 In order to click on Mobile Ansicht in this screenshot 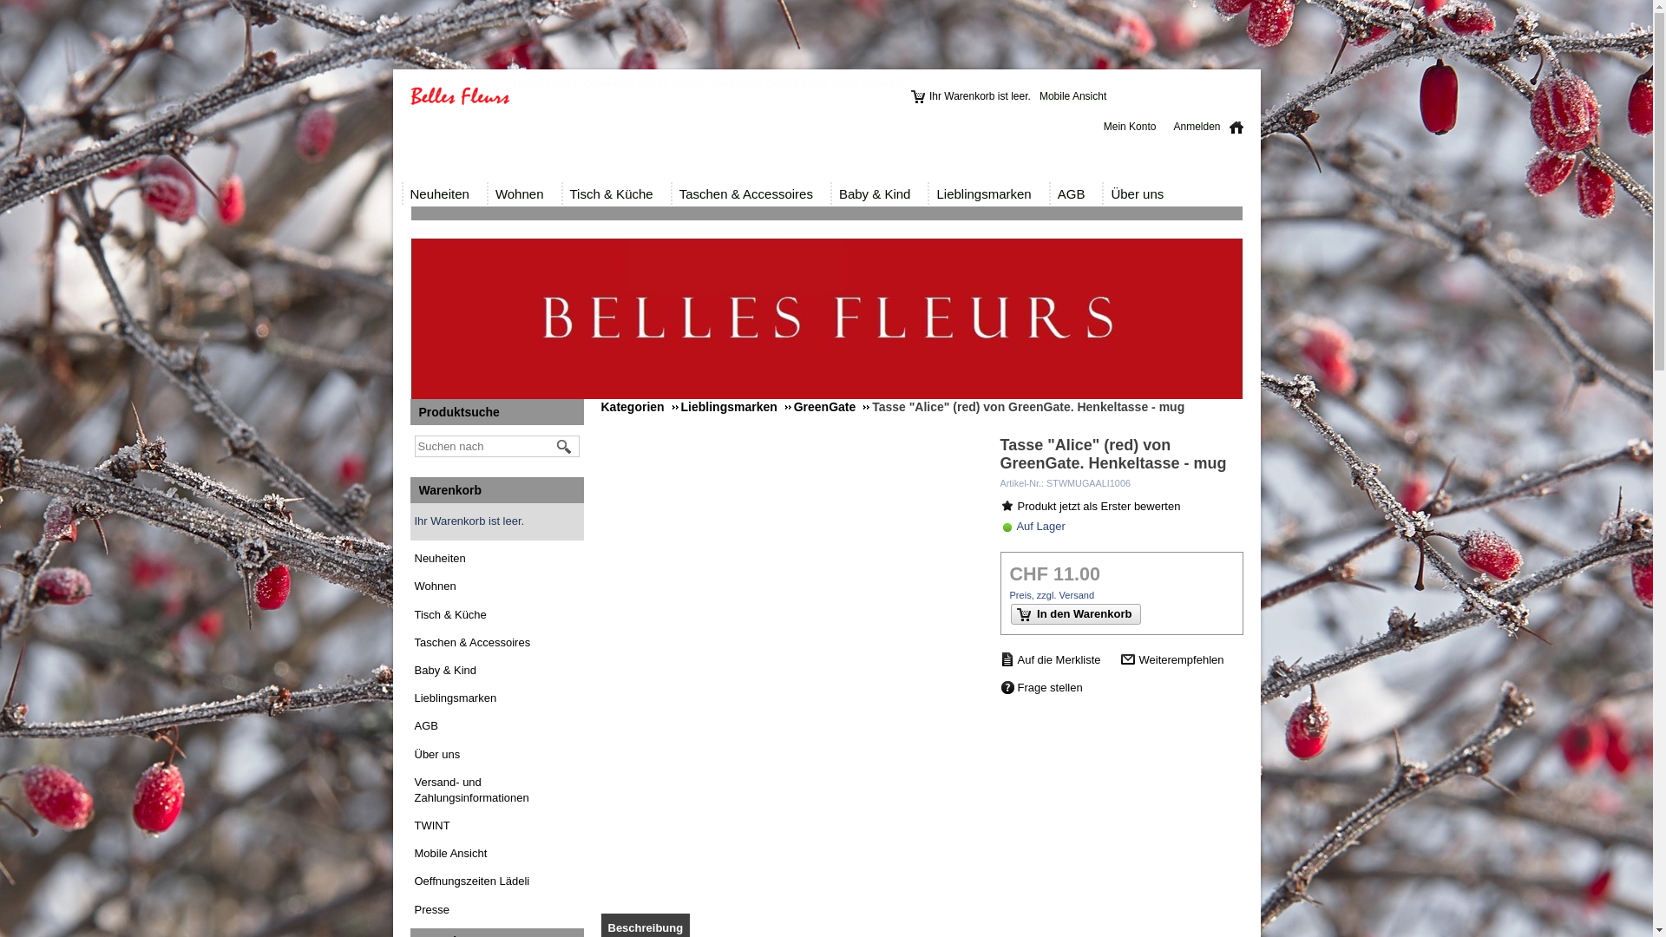, I will do `click(451, 854)`.